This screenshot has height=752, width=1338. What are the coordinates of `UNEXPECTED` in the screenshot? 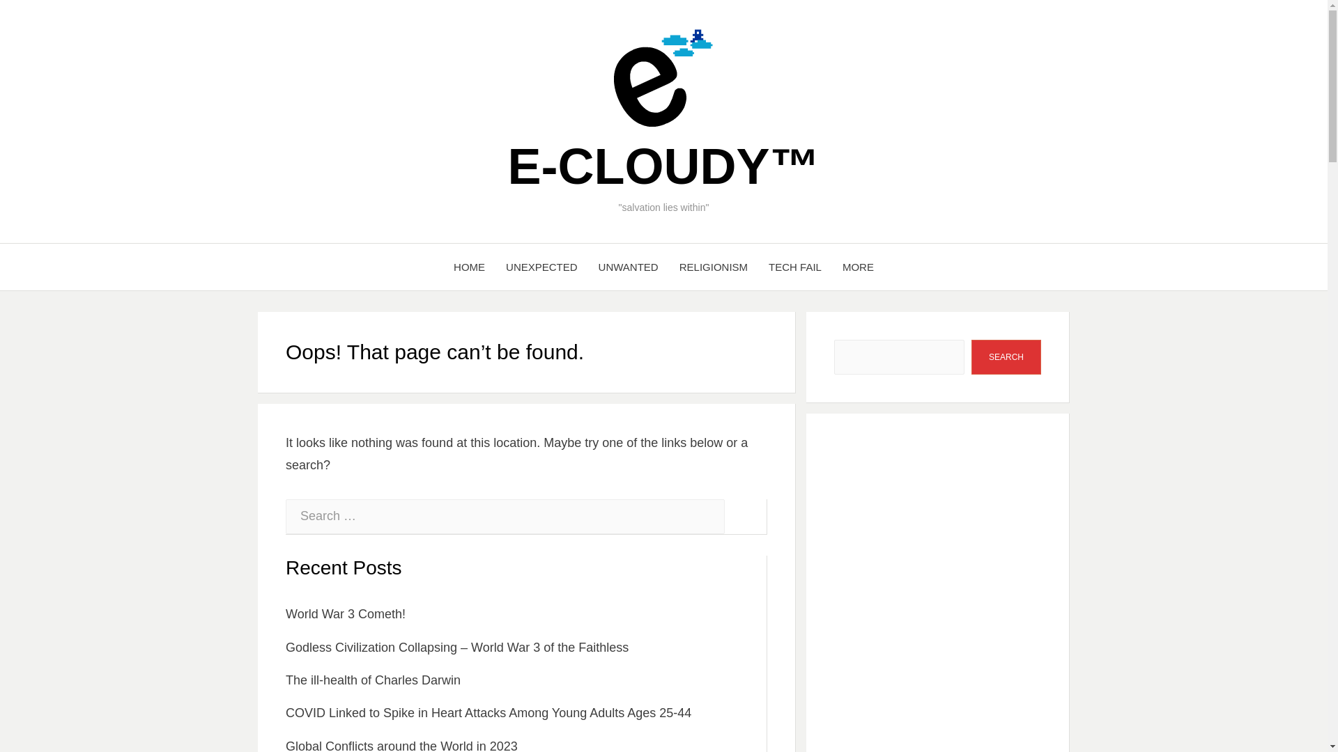 It's located at (541, 267).